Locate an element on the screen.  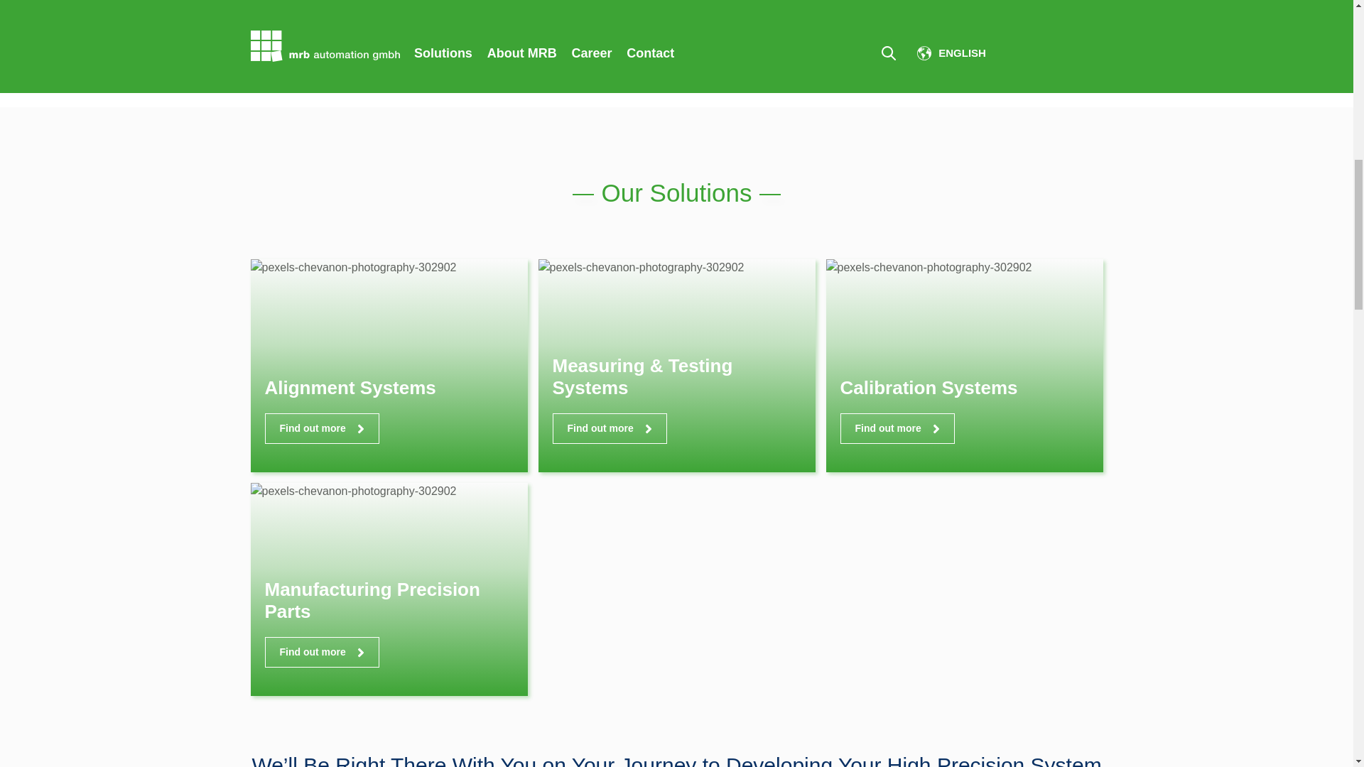
Find out more is located at coordinates (897, 429).